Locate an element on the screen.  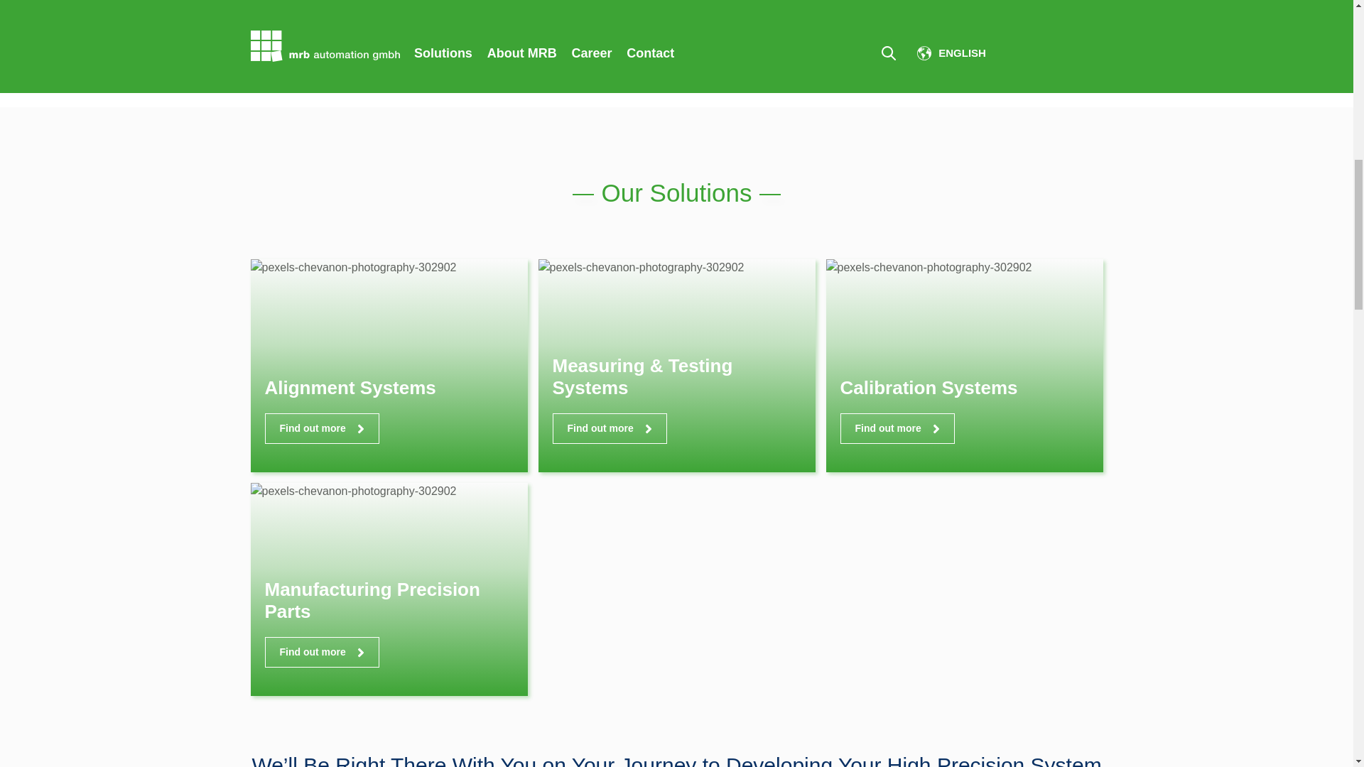
Find out more is located at coordinates (897, 429).